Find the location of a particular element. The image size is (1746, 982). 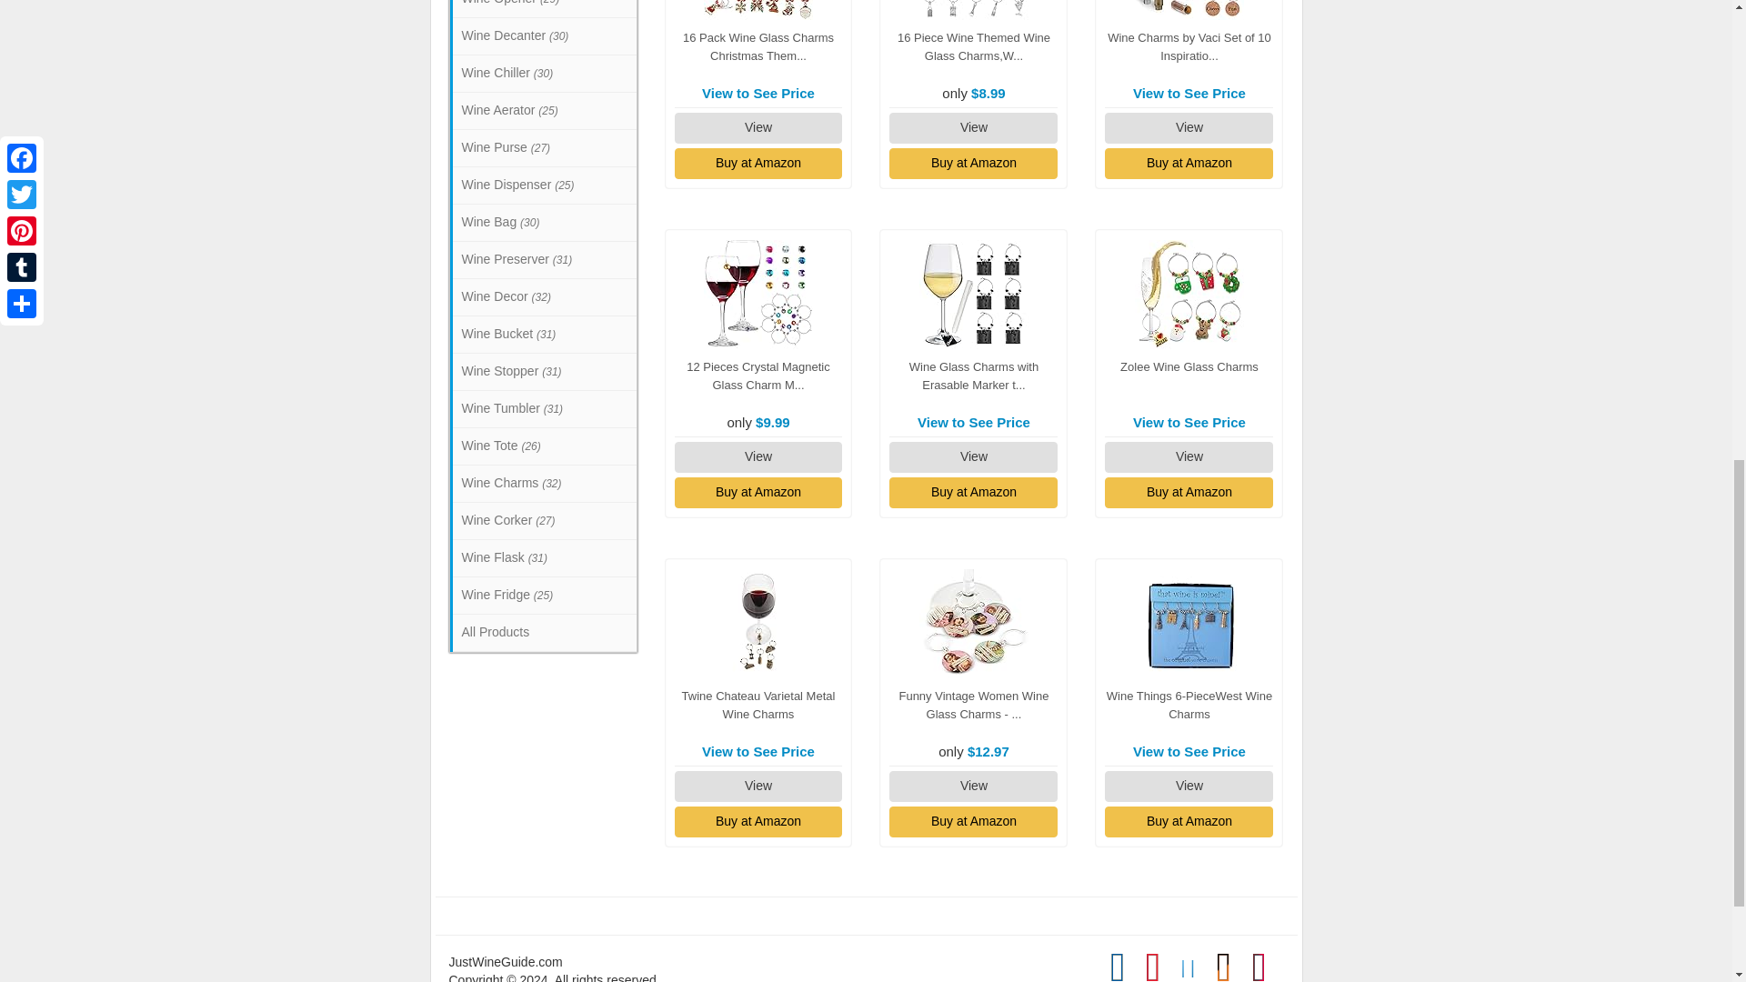

Wine Charms by Vaci Set of 10 Inspiratio... is located at coordinates (1189, 46).